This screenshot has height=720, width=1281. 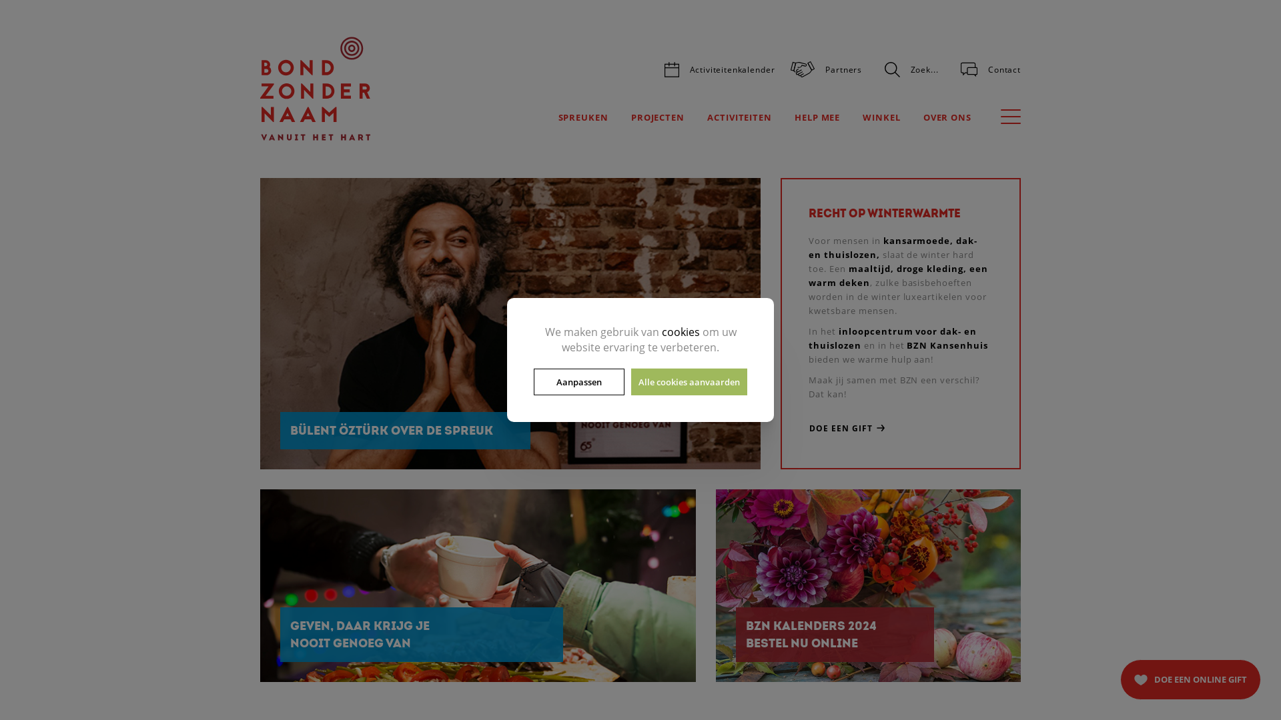 What do you see at coordinates (991, 69) in the screenshot?
I see `Contact` at bounding box center [991, 69].